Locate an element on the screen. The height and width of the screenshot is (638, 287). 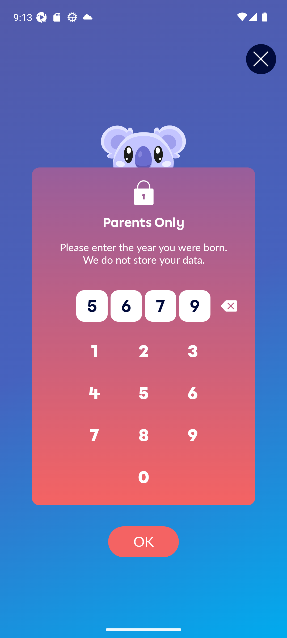
Delete is located at coordinates (229, 306).